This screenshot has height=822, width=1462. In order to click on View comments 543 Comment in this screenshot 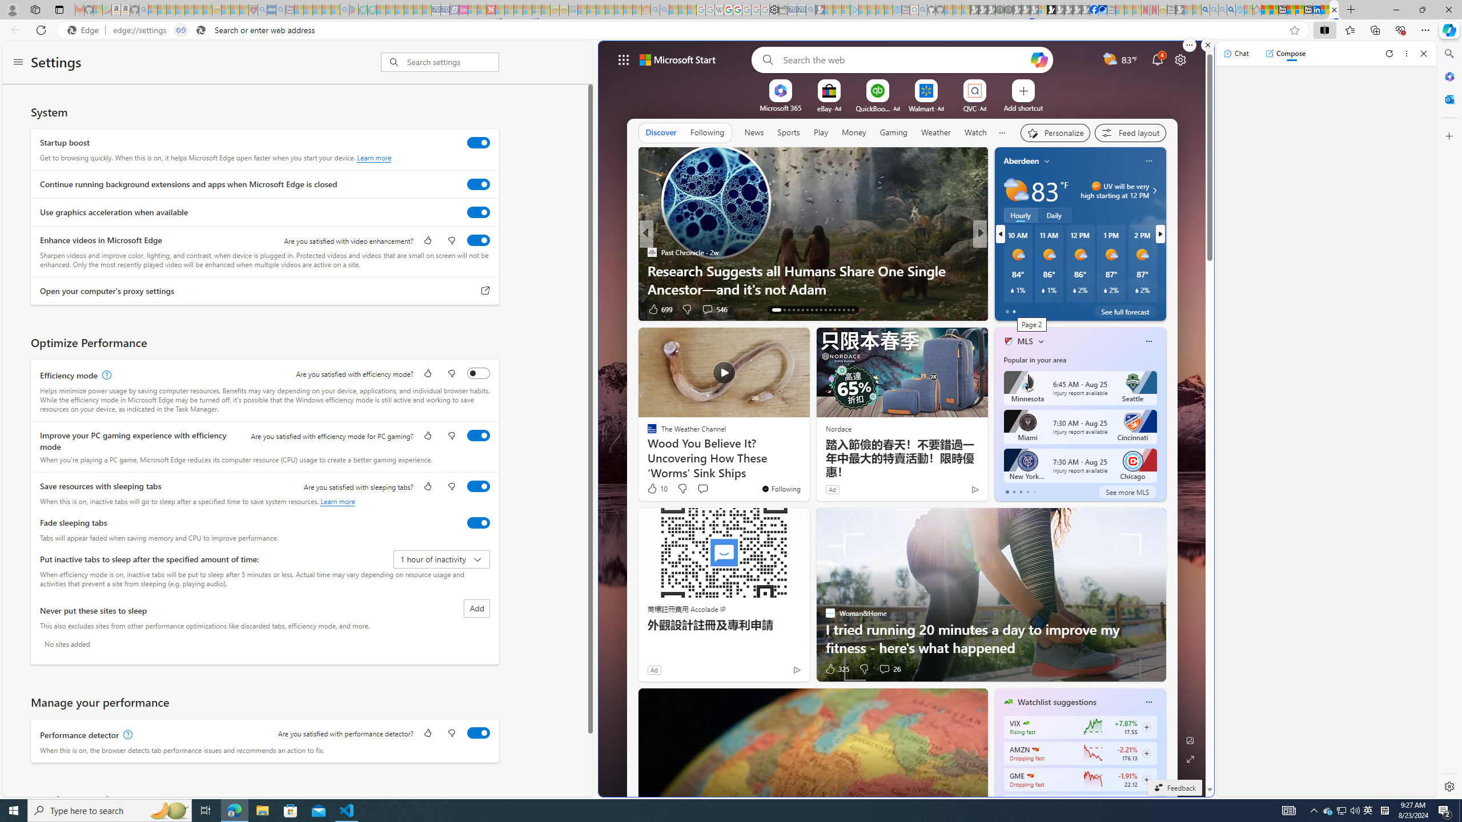, I will do `click(1055, 309)`.